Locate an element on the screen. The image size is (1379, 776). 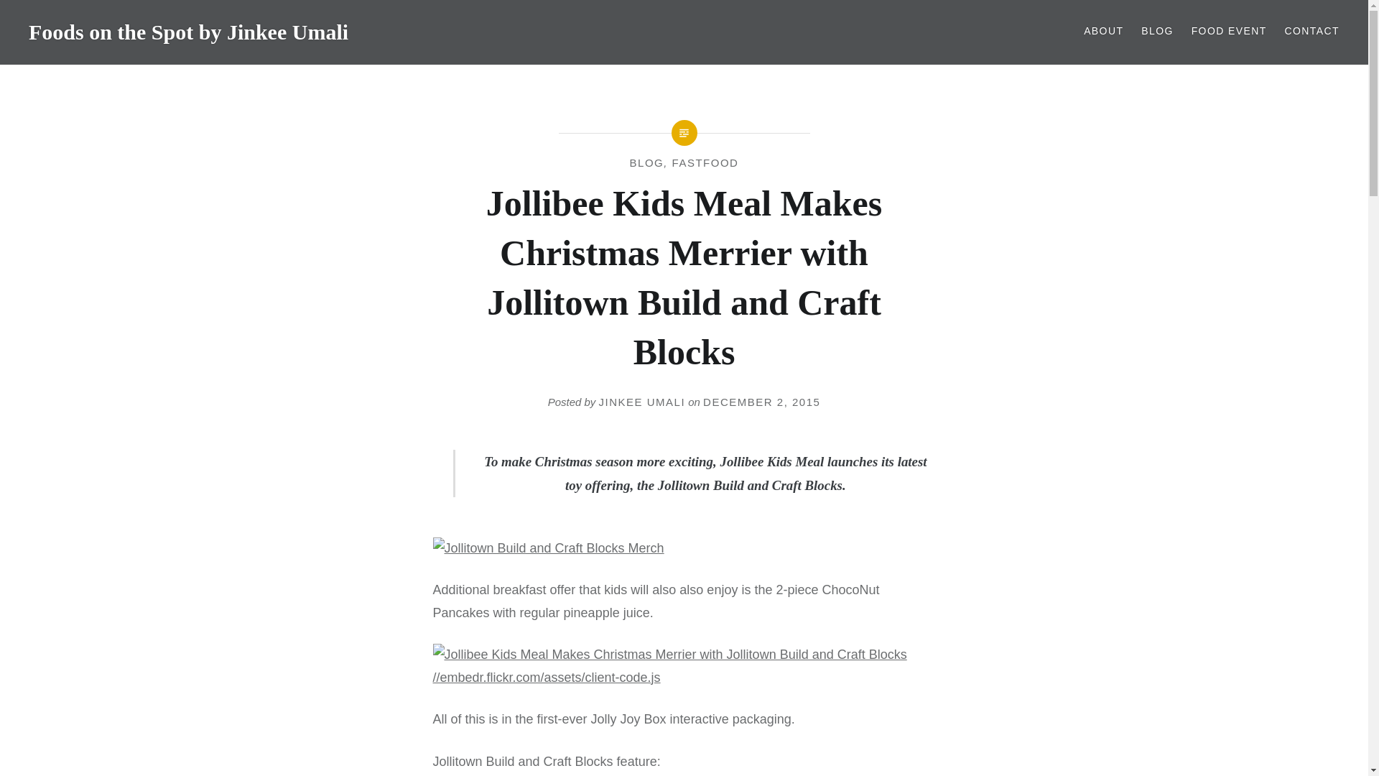
CONTACT is located at coordinates (1311, 32).